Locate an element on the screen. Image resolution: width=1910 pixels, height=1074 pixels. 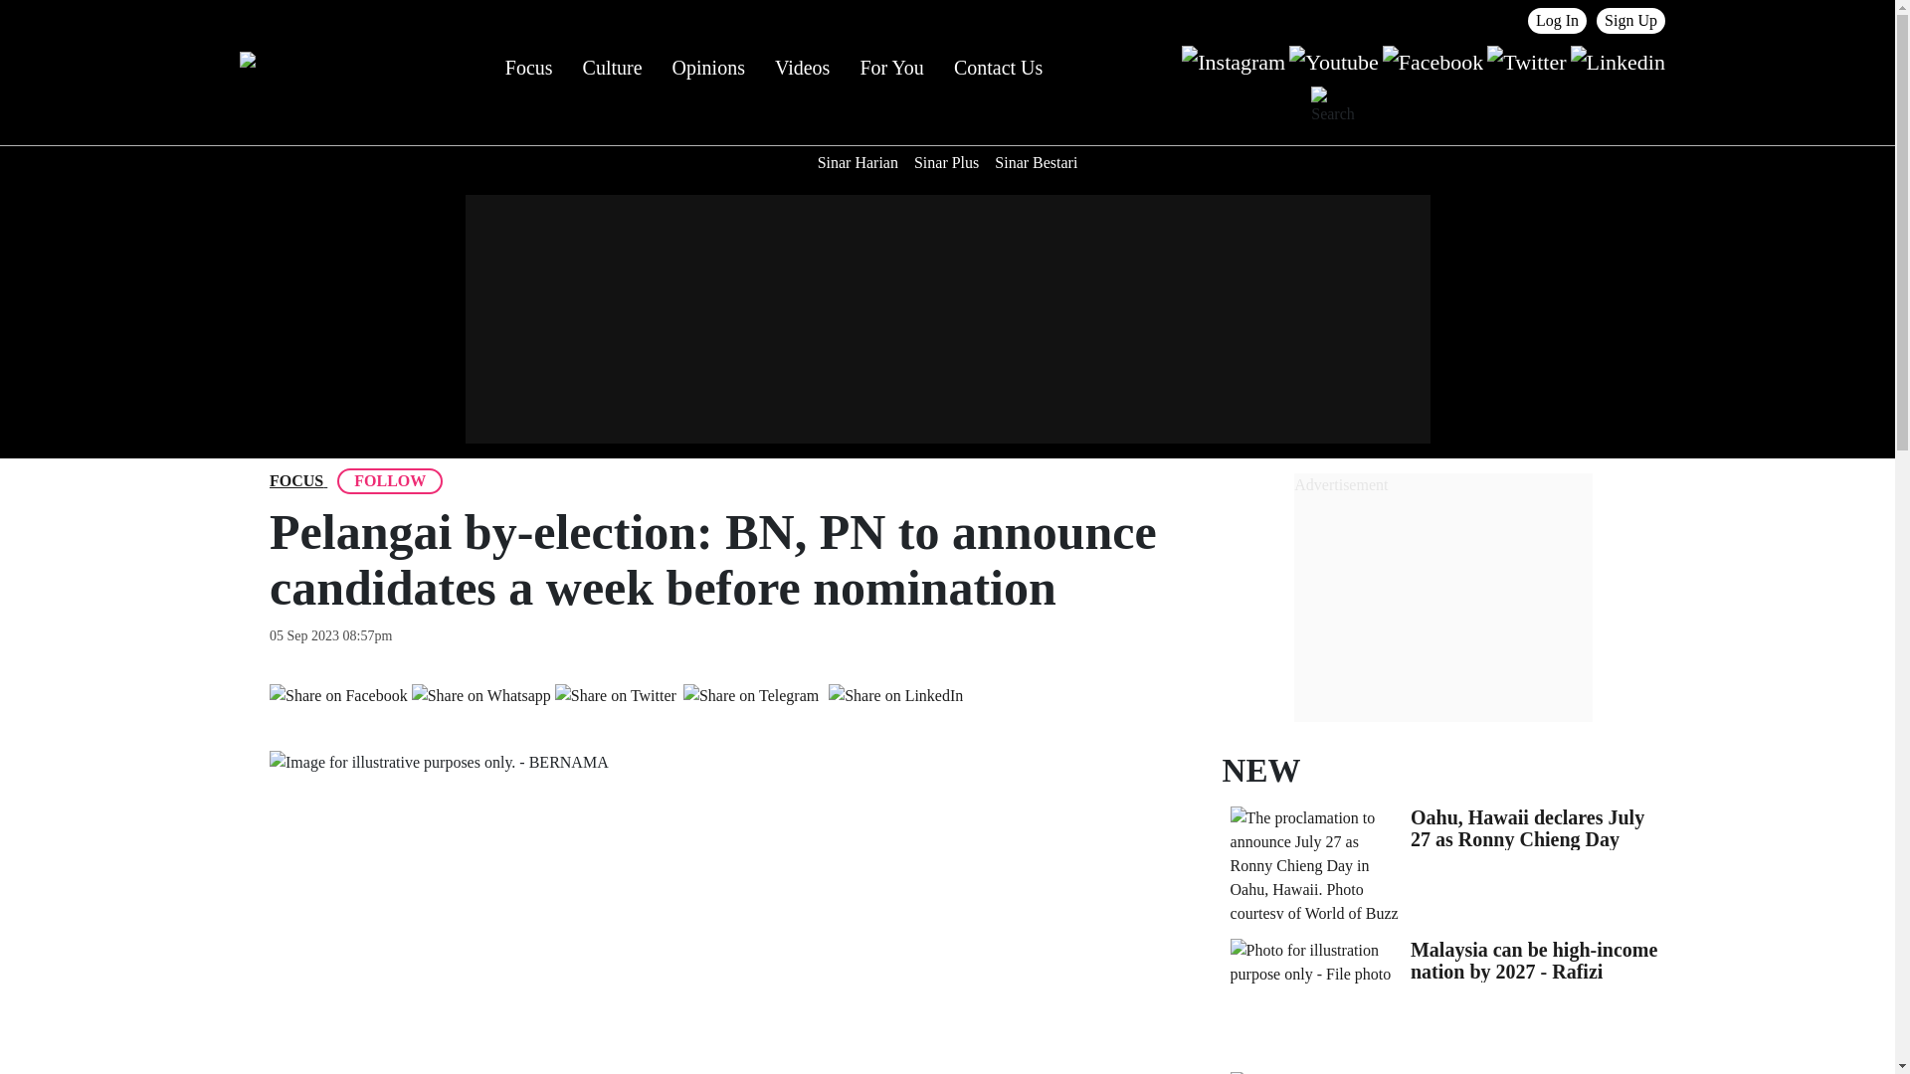
Share on LinkedIn is located at coordinates (895, 695).